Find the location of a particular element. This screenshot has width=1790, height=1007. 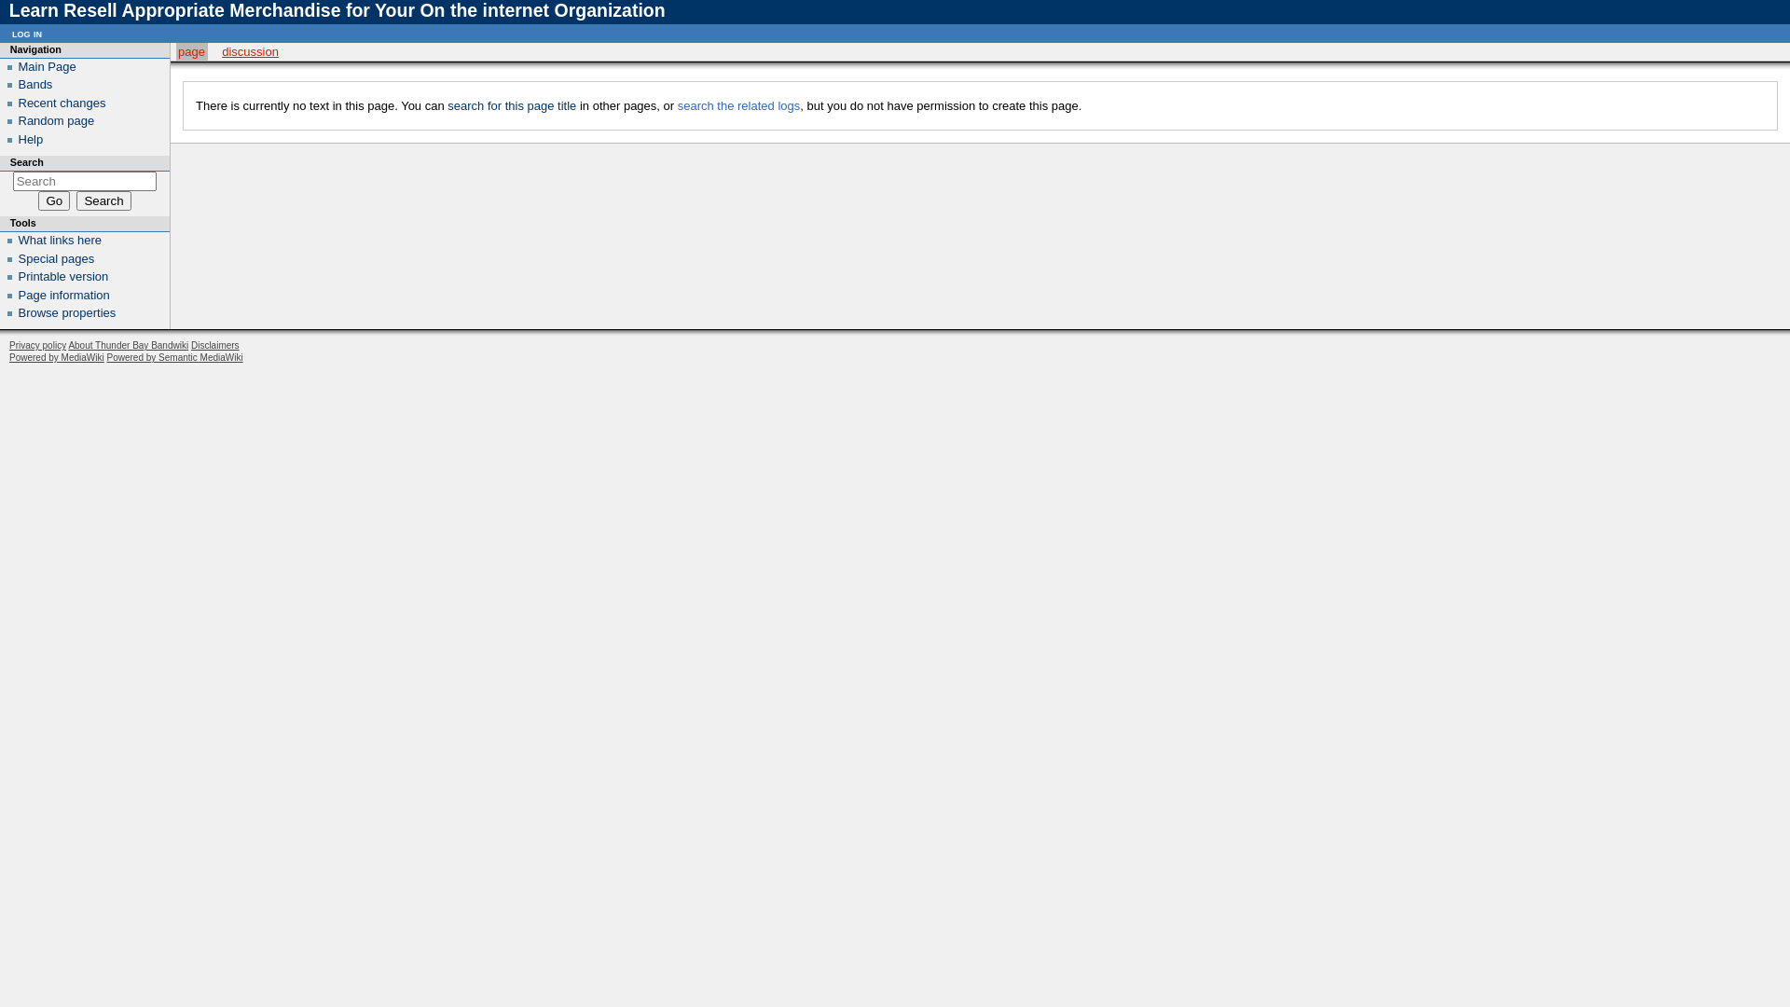

search the related logs is located at coordinates (739, 106).